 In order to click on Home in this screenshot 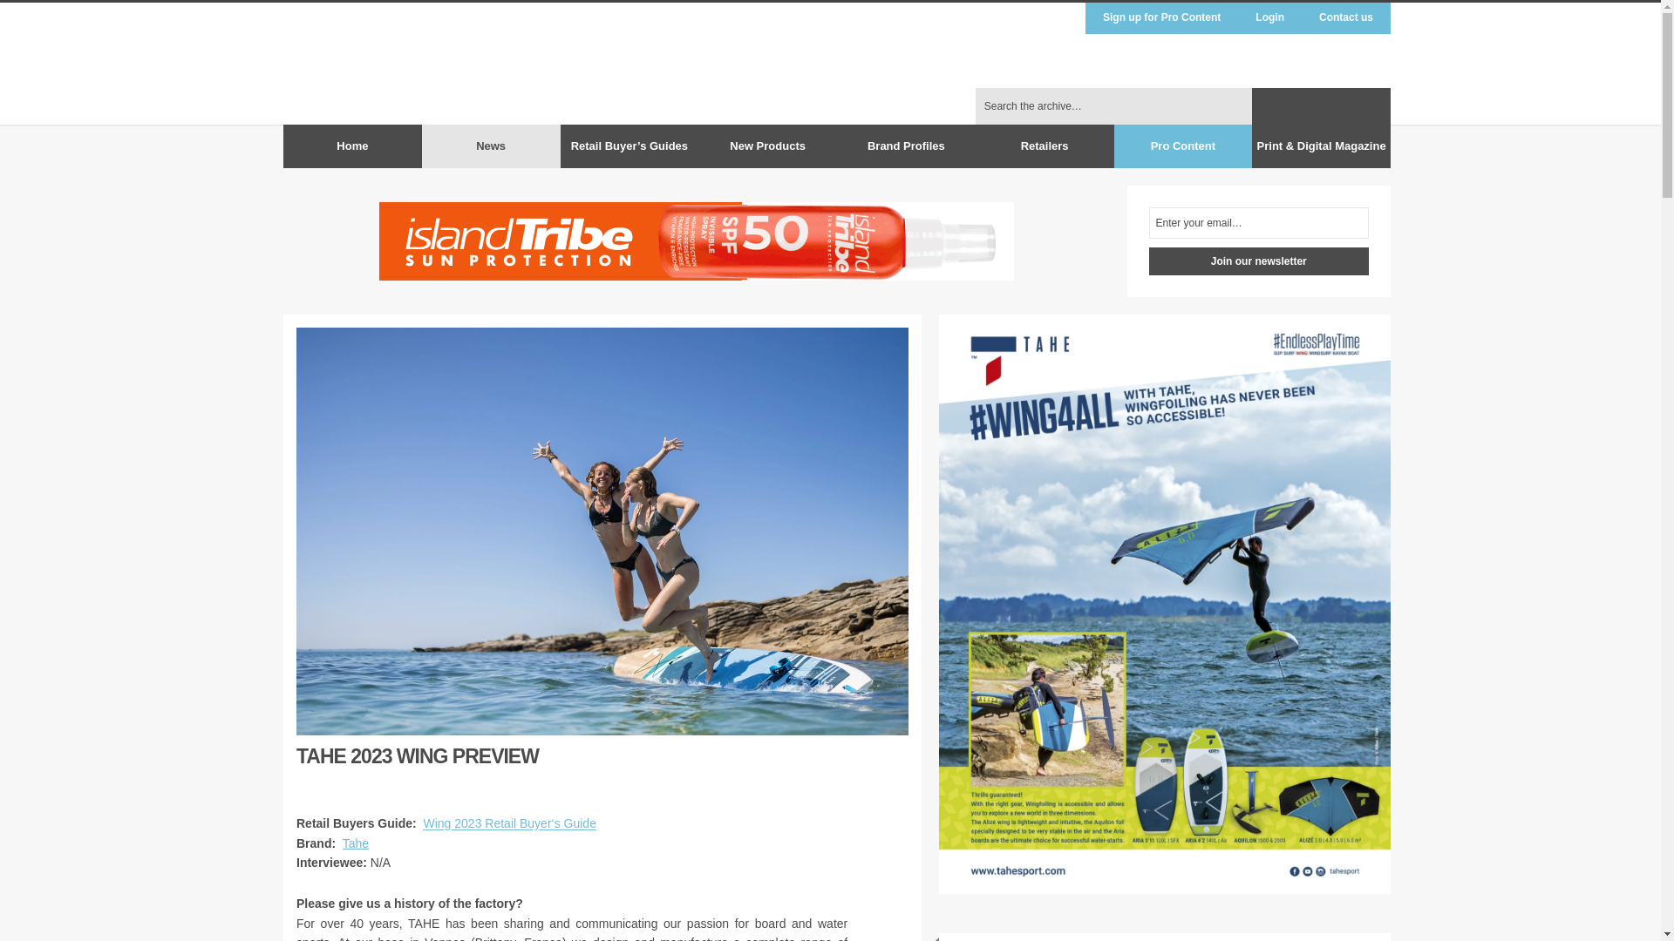, I will do `click(352, 146)`.